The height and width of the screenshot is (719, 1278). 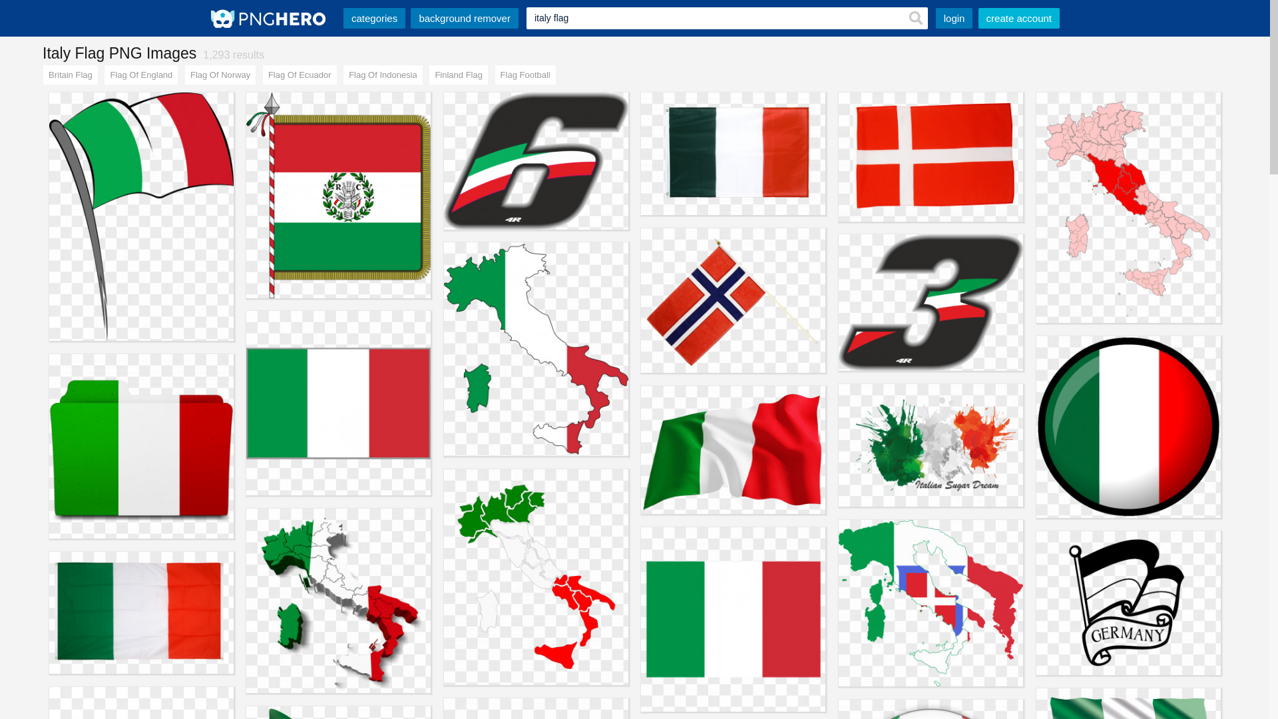 What do you see at coordinates (141, 217) in the screenshot?
I see `Italy Flag Of France Clip Art PNG` at bounding box center [141, 217].